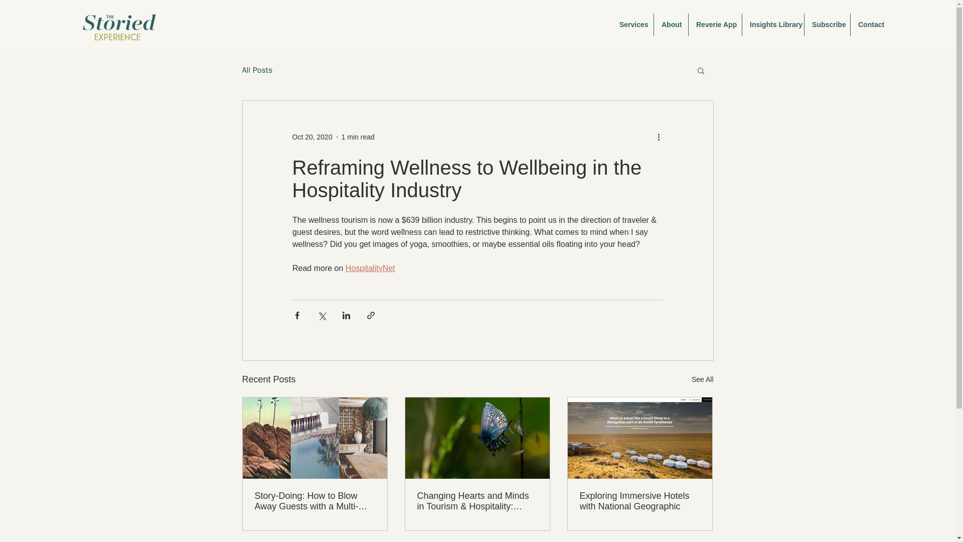  Describe the element at coordinates (370, 268) in the screenshot. I see `HospitalityNet` at that location.